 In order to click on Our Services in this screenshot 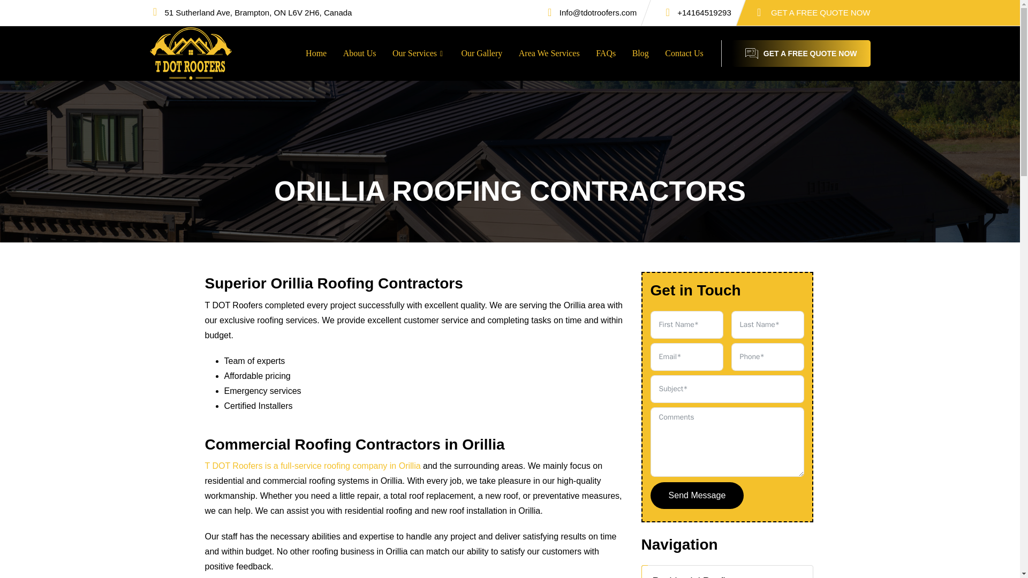, I will do `click(419, 54)`.